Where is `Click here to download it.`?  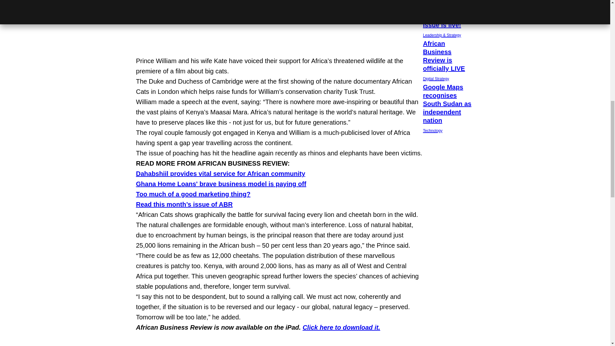 Click here to download it. is located at coordinates (448, 62).